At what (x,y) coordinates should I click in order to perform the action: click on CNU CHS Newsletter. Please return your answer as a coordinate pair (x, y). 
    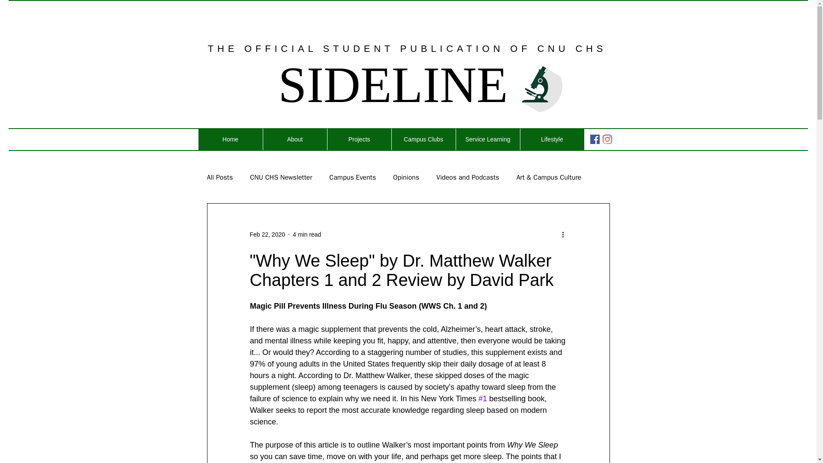
    Looking at the image, I should click on (281, 177).